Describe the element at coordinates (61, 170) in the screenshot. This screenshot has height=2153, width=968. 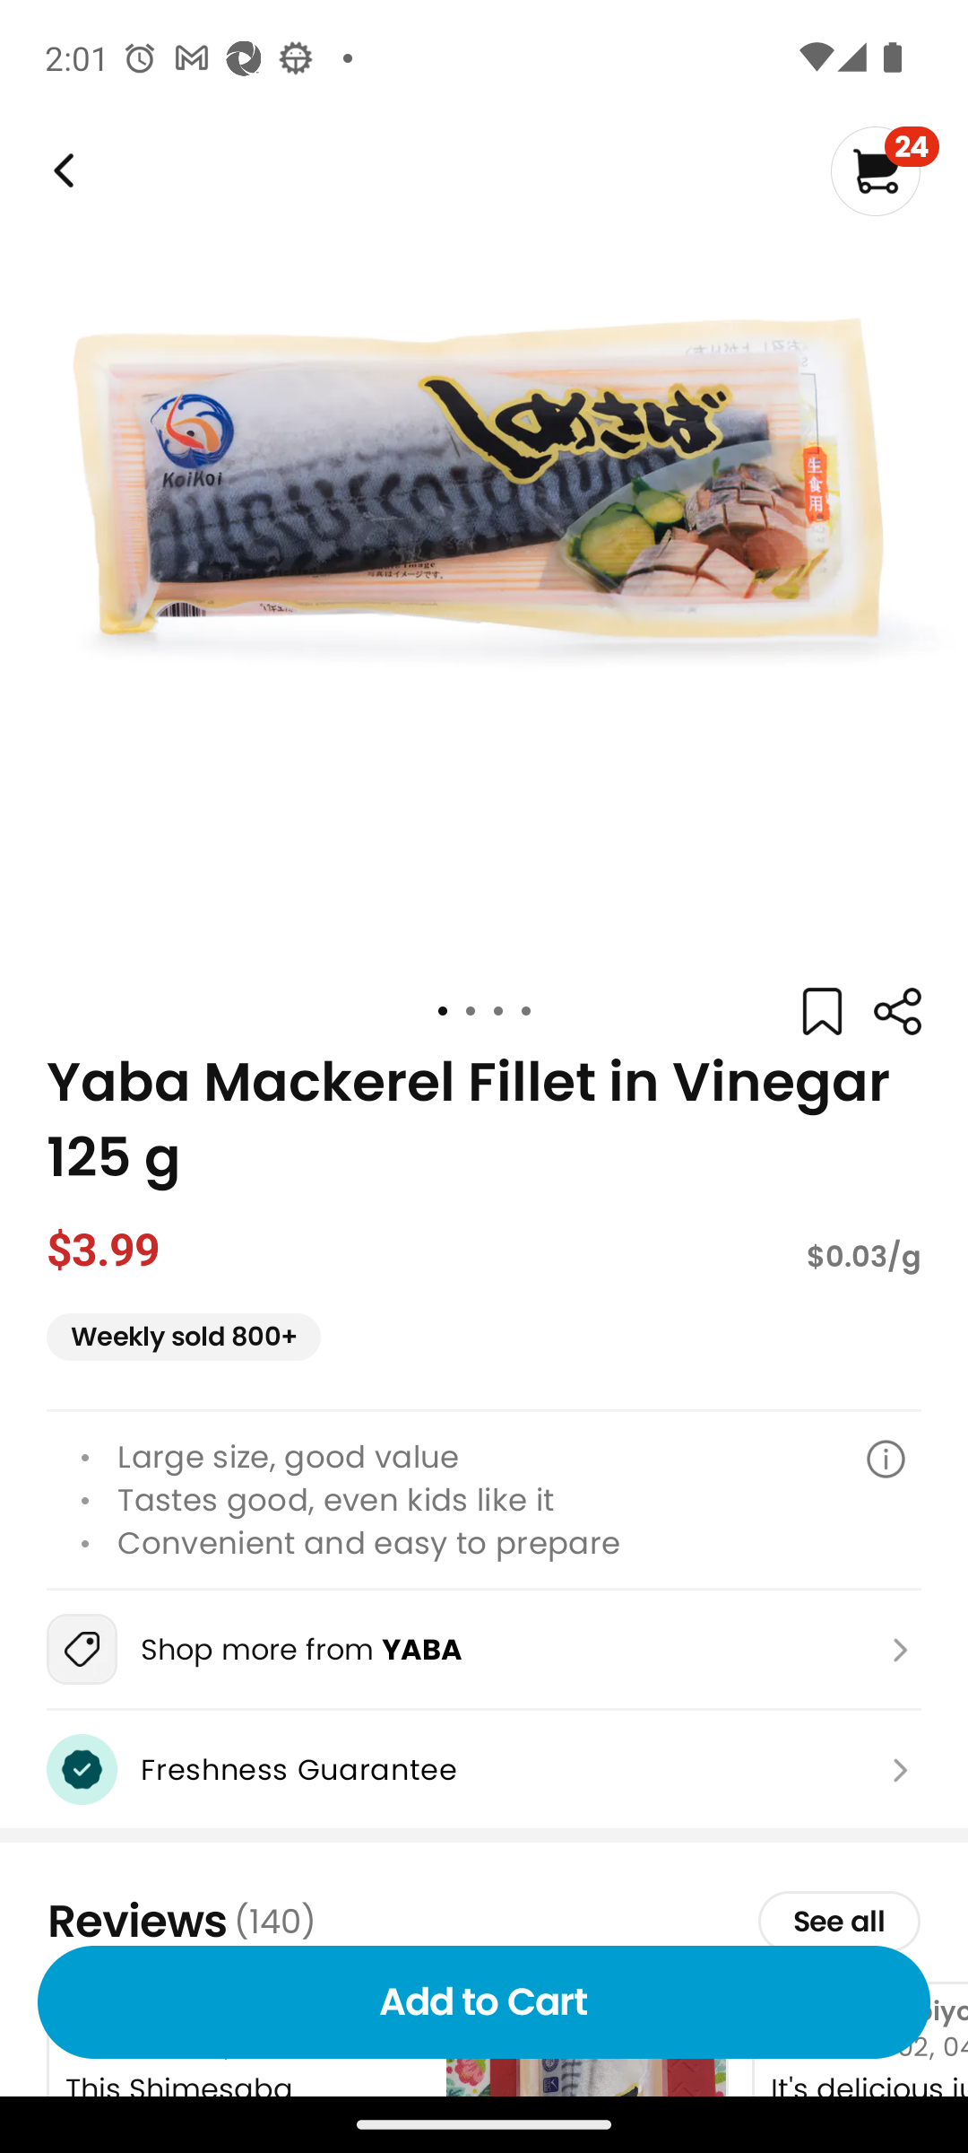
I see `Weee!` at that location.